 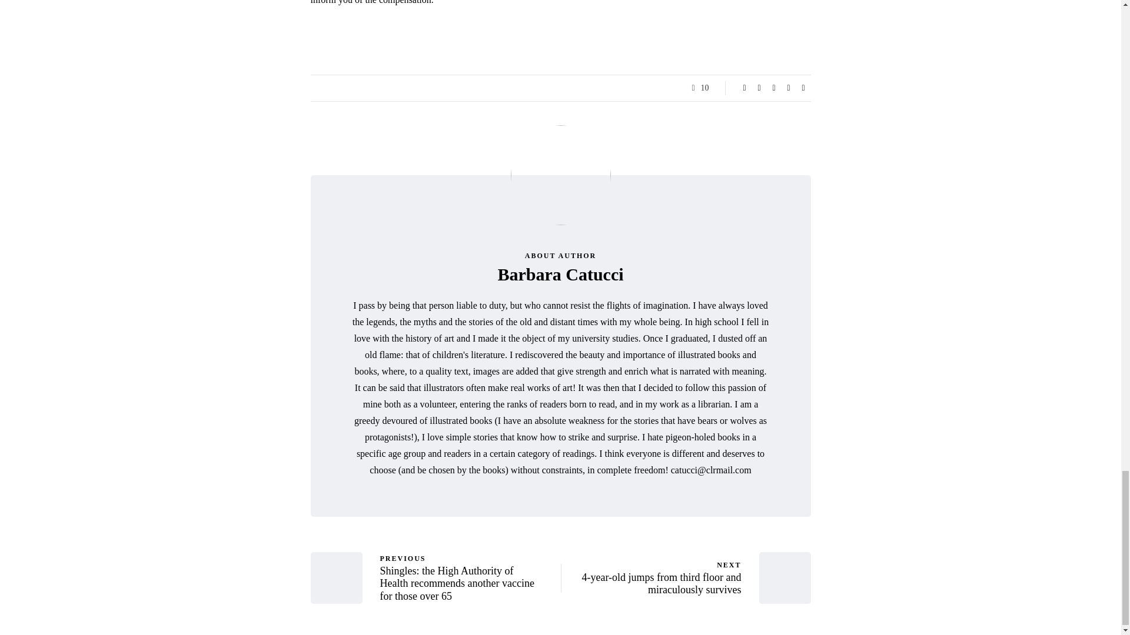 What do you see at coordinates (759, 88) in the screenshot?
I see `Tweet this` at bounding box center [759, 88].